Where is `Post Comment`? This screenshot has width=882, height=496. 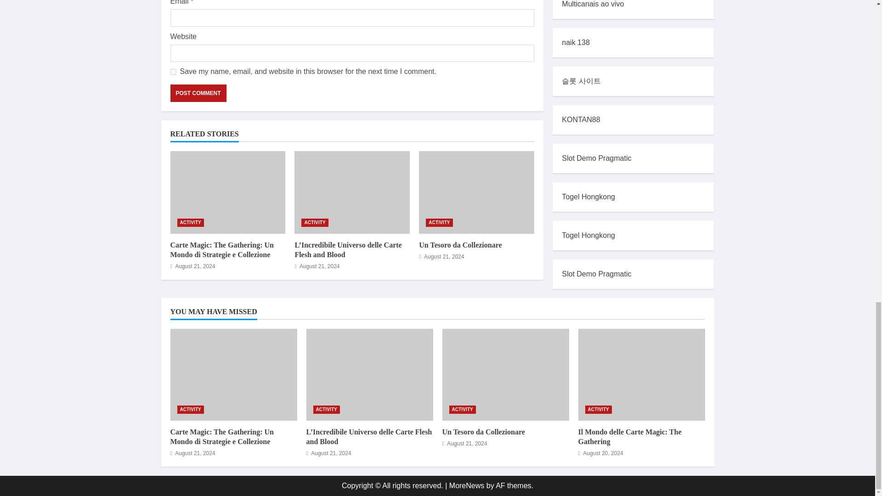
Post Comment is located at coordinates (198, 93).